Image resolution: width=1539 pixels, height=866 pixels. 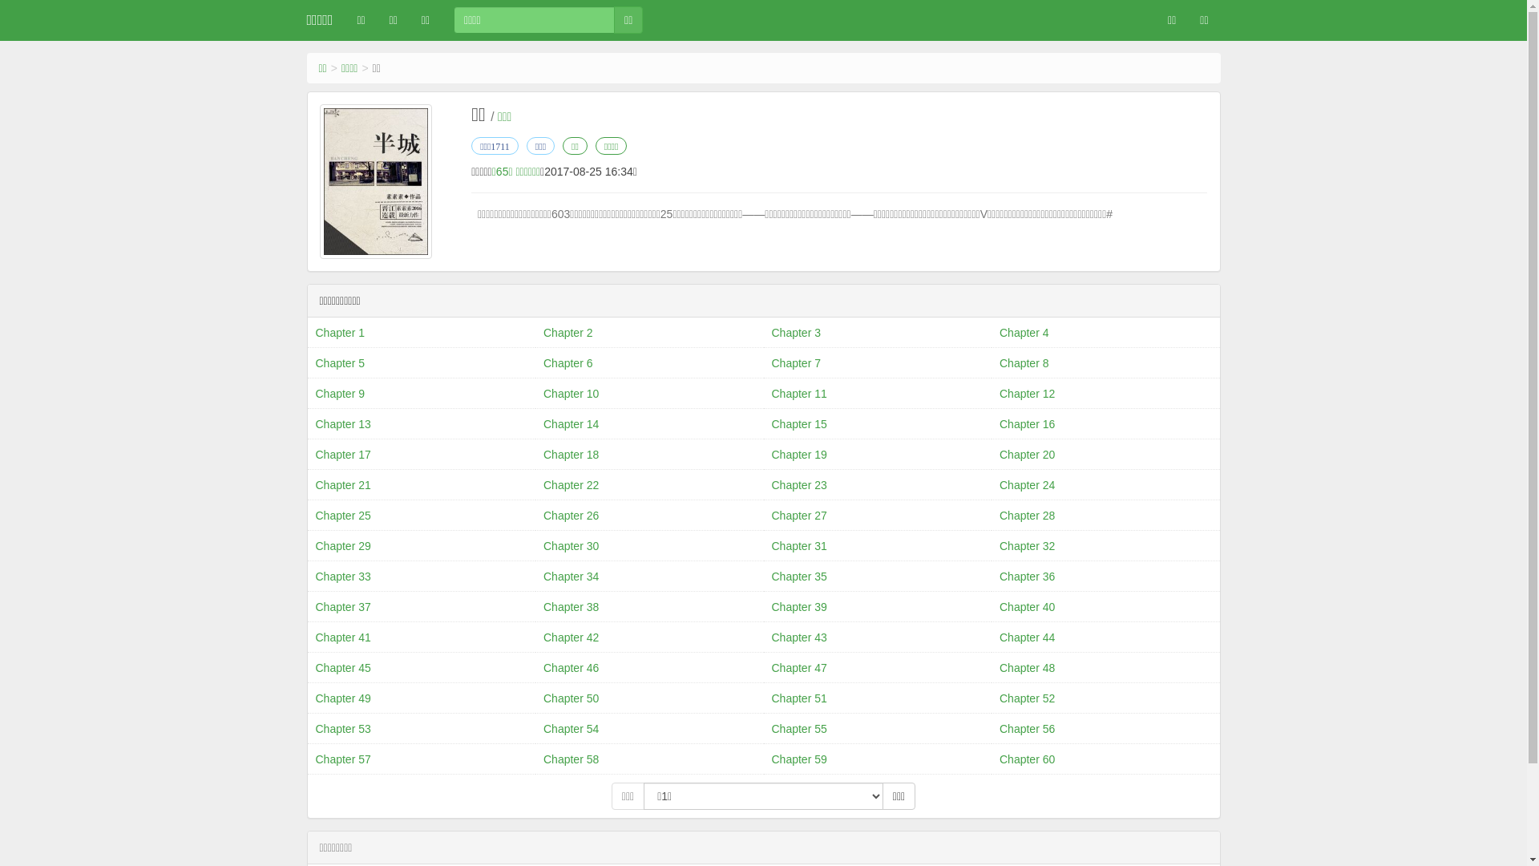 I want to click on Chapter 8, so click(x=1106, y=363).